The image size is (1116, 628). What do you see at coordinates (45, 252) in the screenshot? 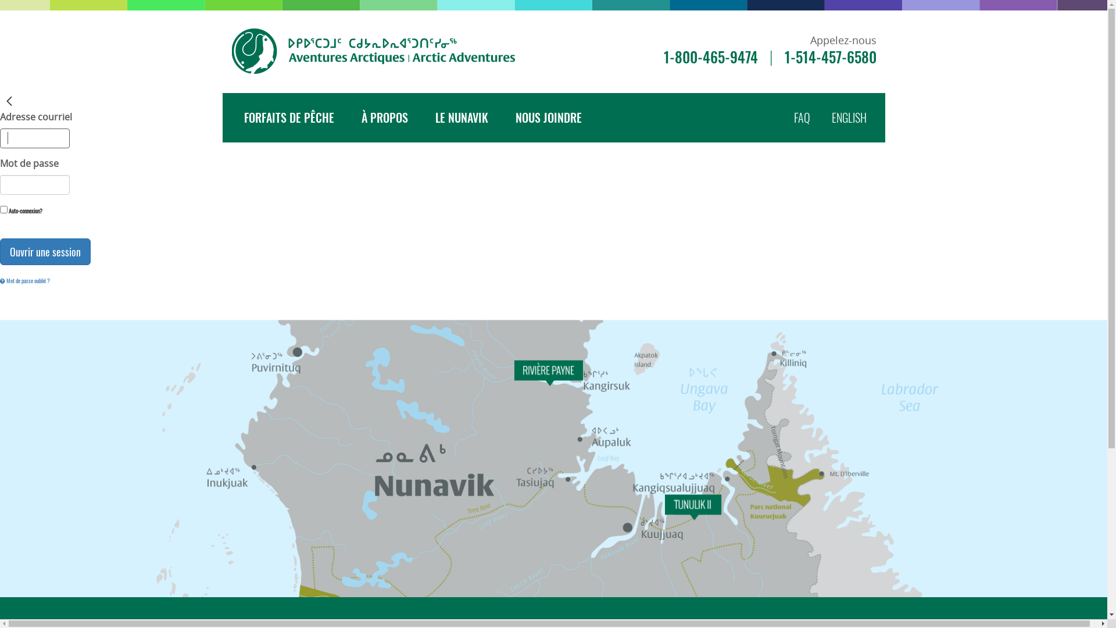
I see `Ouvrir une session` at bounding box center [45, 252].